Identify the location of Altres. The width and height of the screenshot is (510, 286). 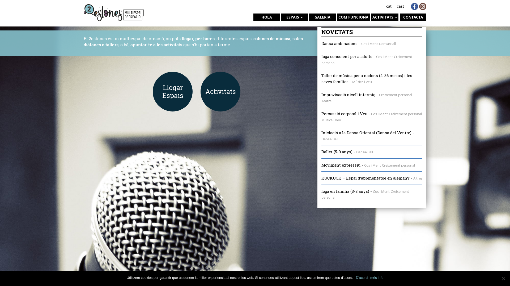
(418, 178).